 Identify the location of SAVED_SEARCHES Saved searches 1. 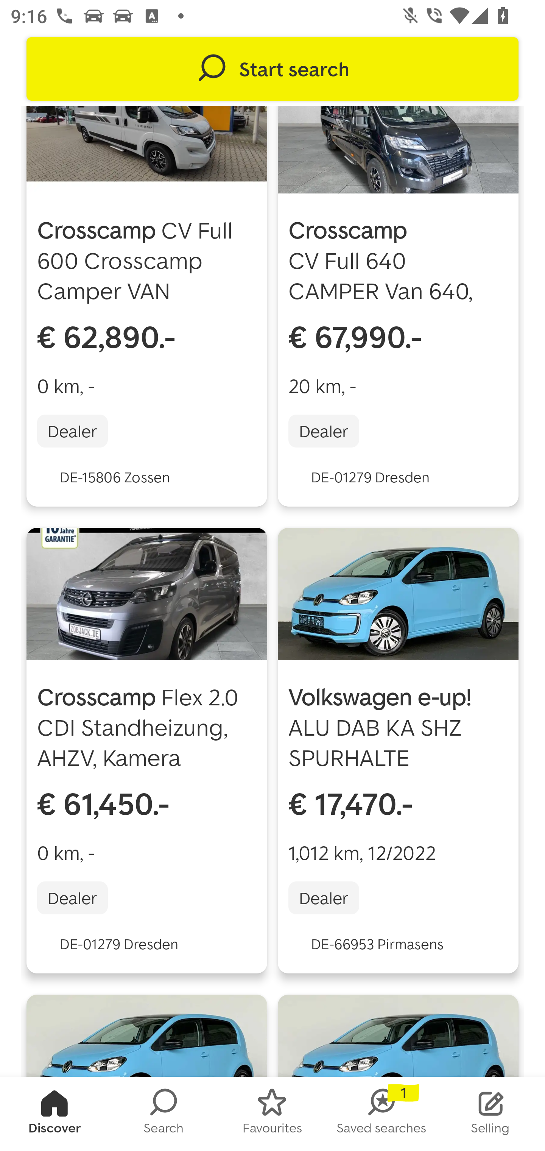
(381, 1114).